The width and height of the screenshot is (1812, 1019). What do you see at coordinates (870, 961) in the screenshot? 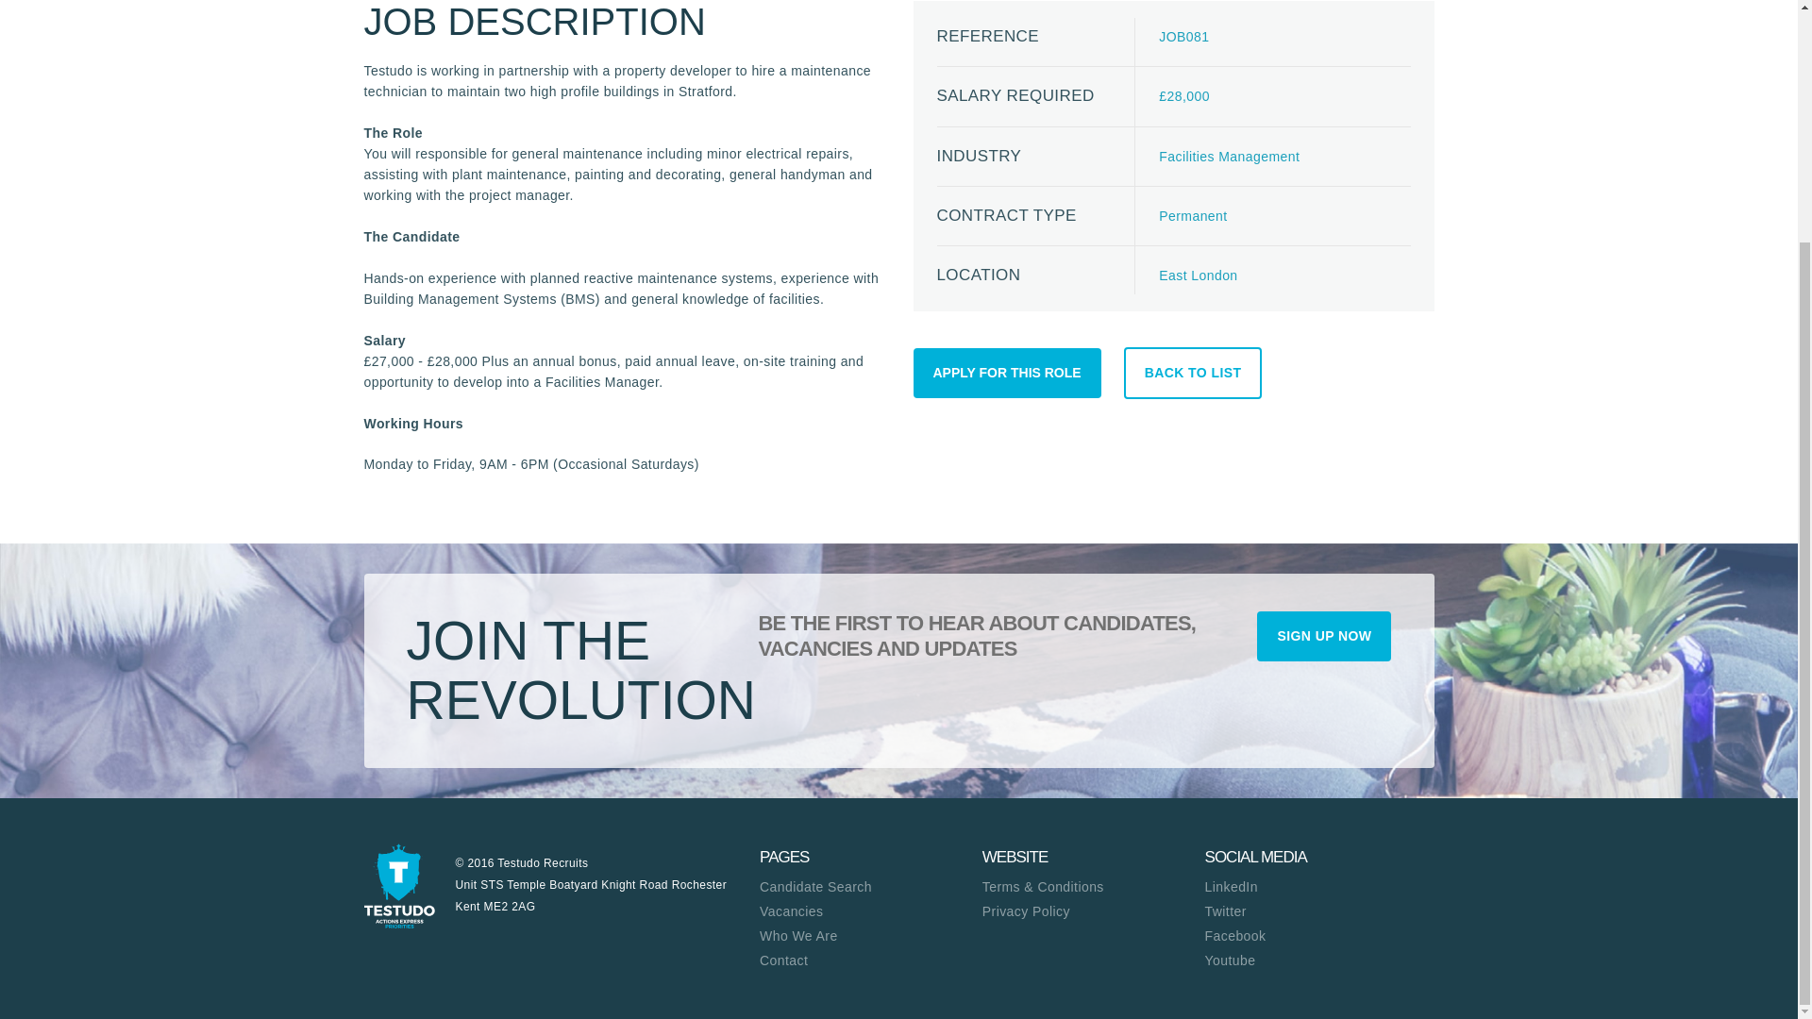
I see `Contact` at bounding box center [870, 961].